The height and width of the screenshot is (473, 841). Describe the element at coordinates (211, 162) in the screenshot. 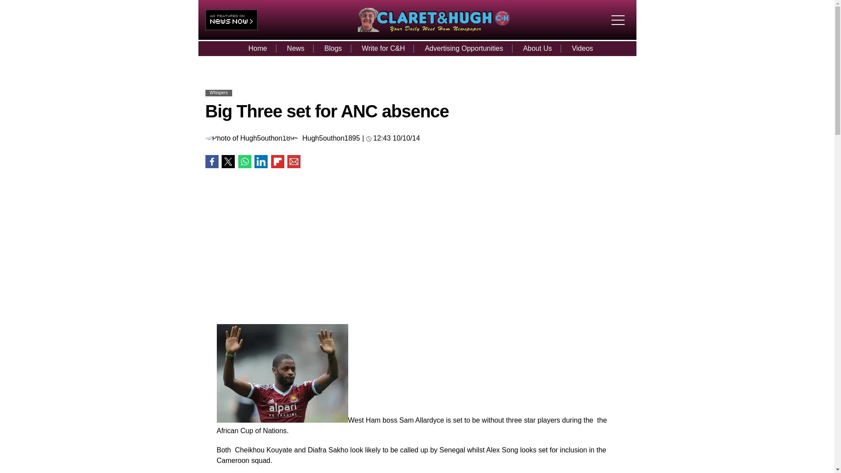

I see `share on Facebook` at that location.